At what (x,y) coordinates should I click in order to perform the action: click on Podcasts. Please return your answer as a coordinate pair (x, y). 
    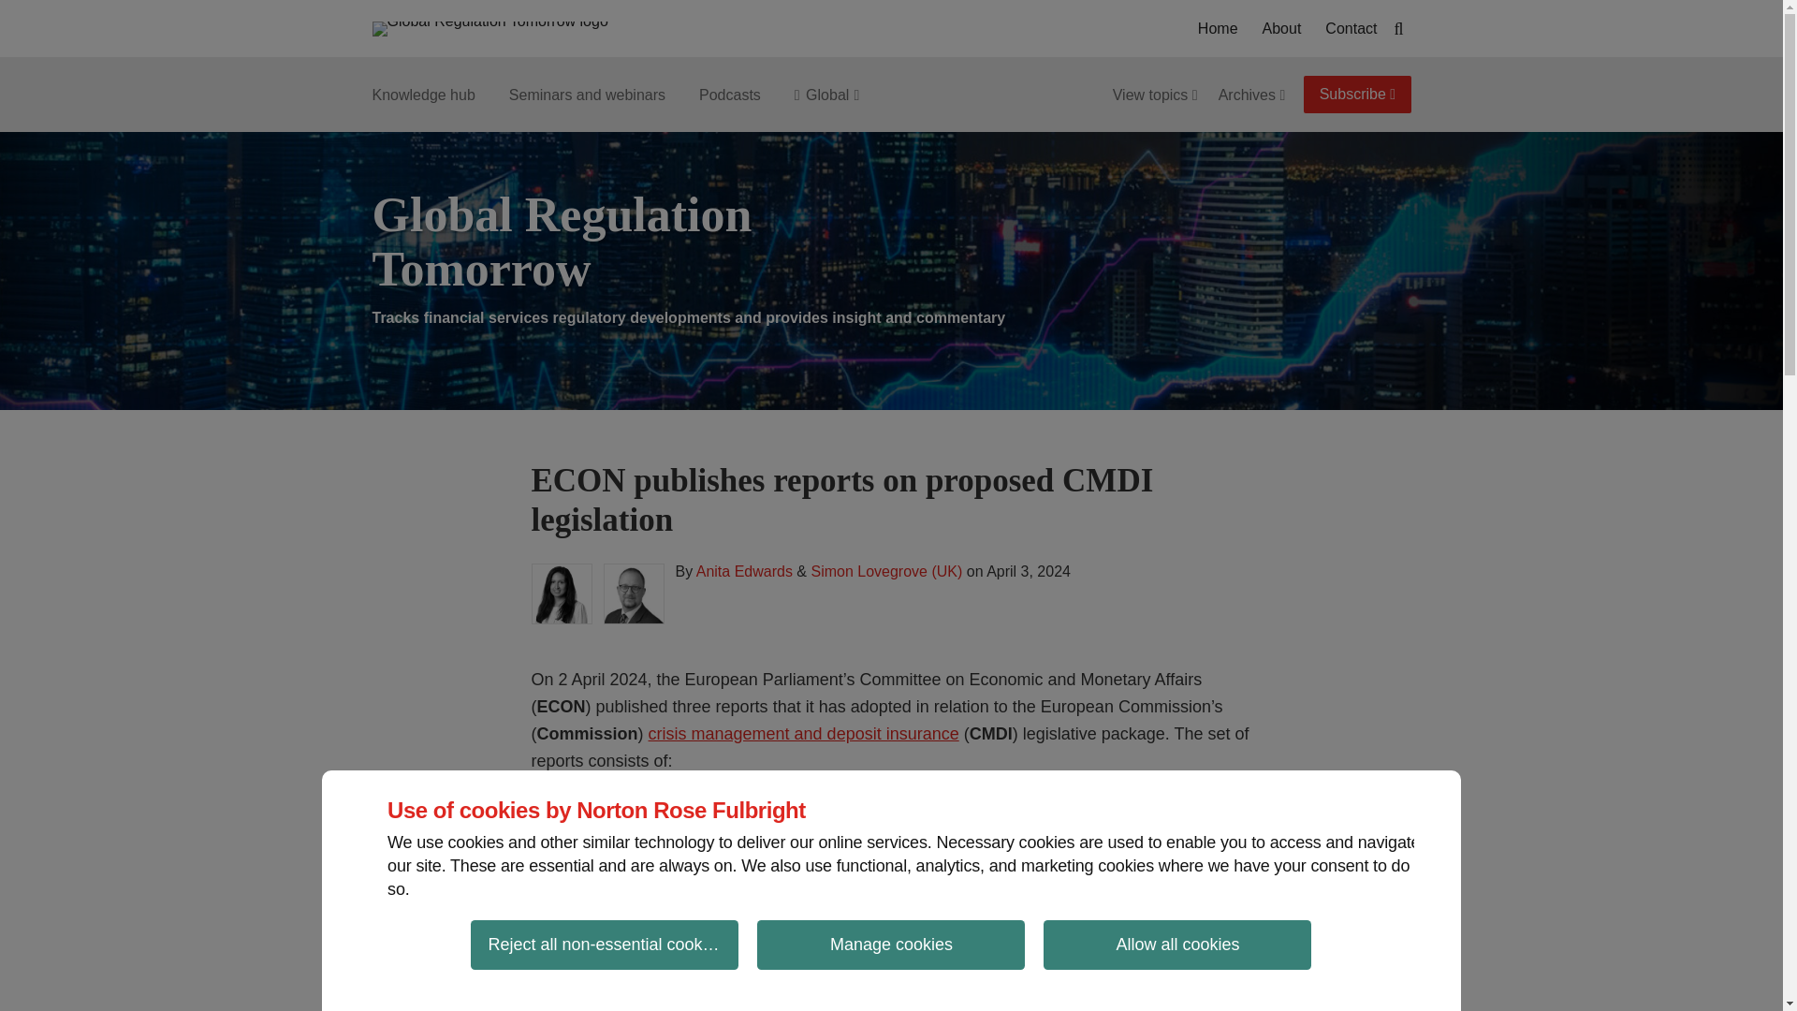
    Looking at the image, I should click on (729, 95).